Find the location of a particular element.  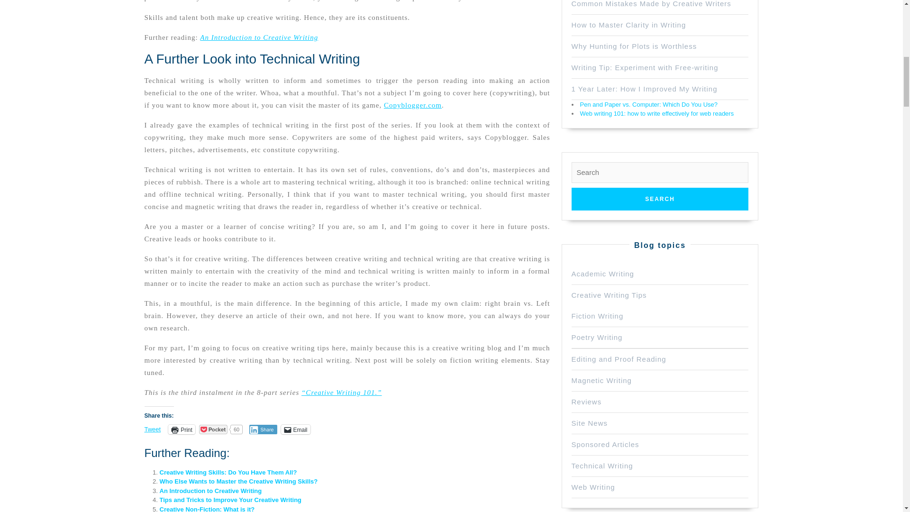

Creative Writing Skills: Do You Have Them All? is located at coordinates (227, 472).